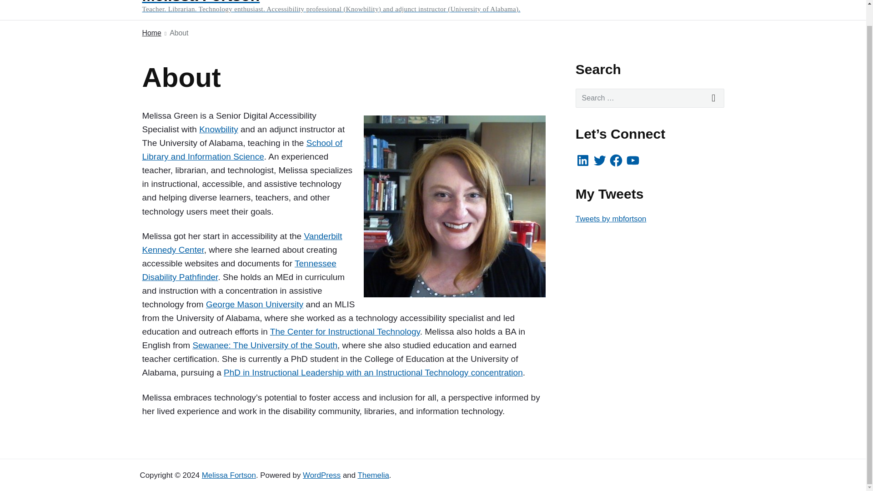 This screenshot has width=873, height=491. Describe the element at coordinates (373, 475) in the screenshot. I see `Themelia` at that location.